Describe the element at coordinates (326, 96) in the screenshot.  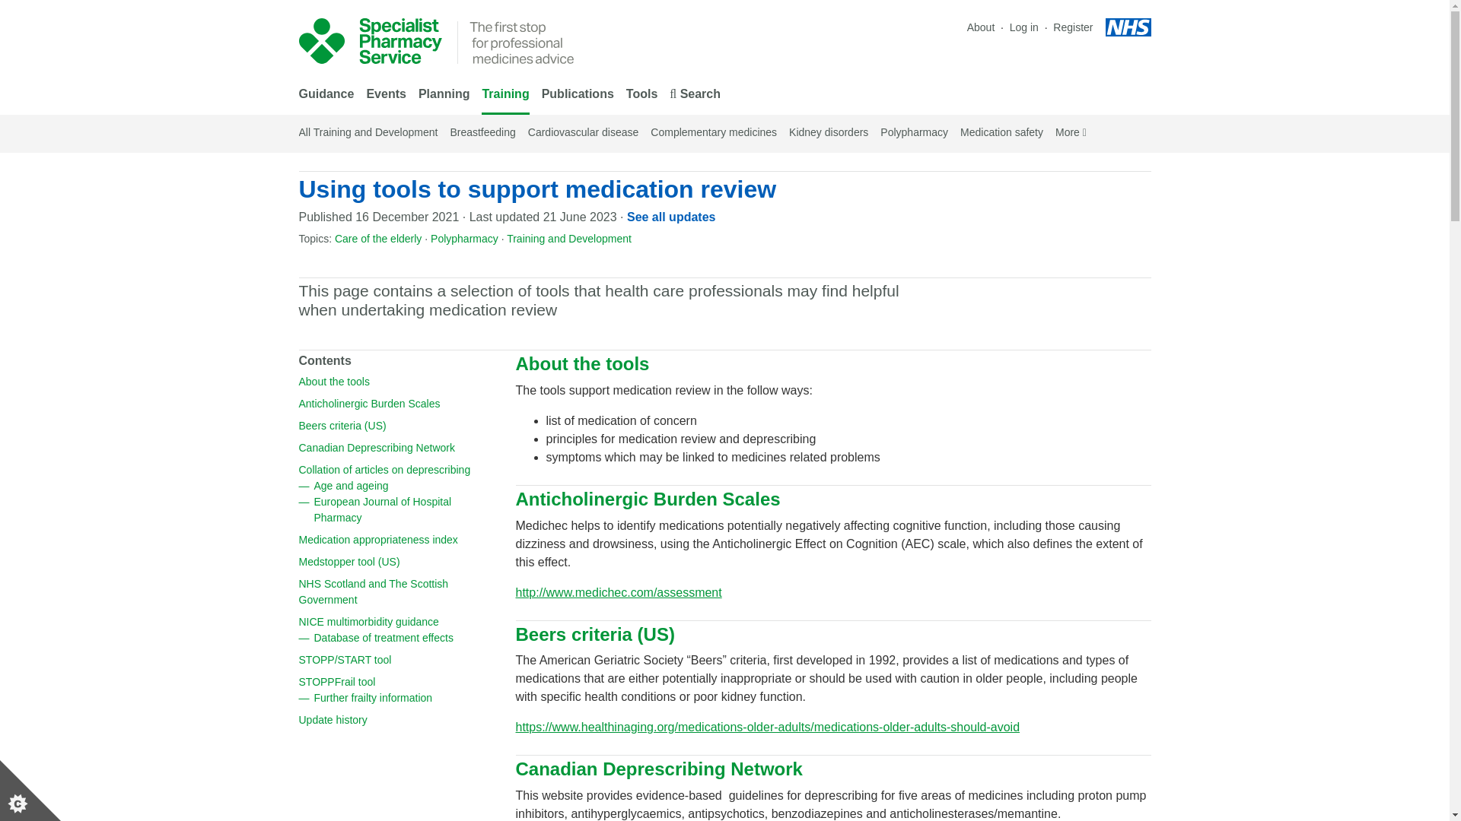
I see `Guidance` at that location.